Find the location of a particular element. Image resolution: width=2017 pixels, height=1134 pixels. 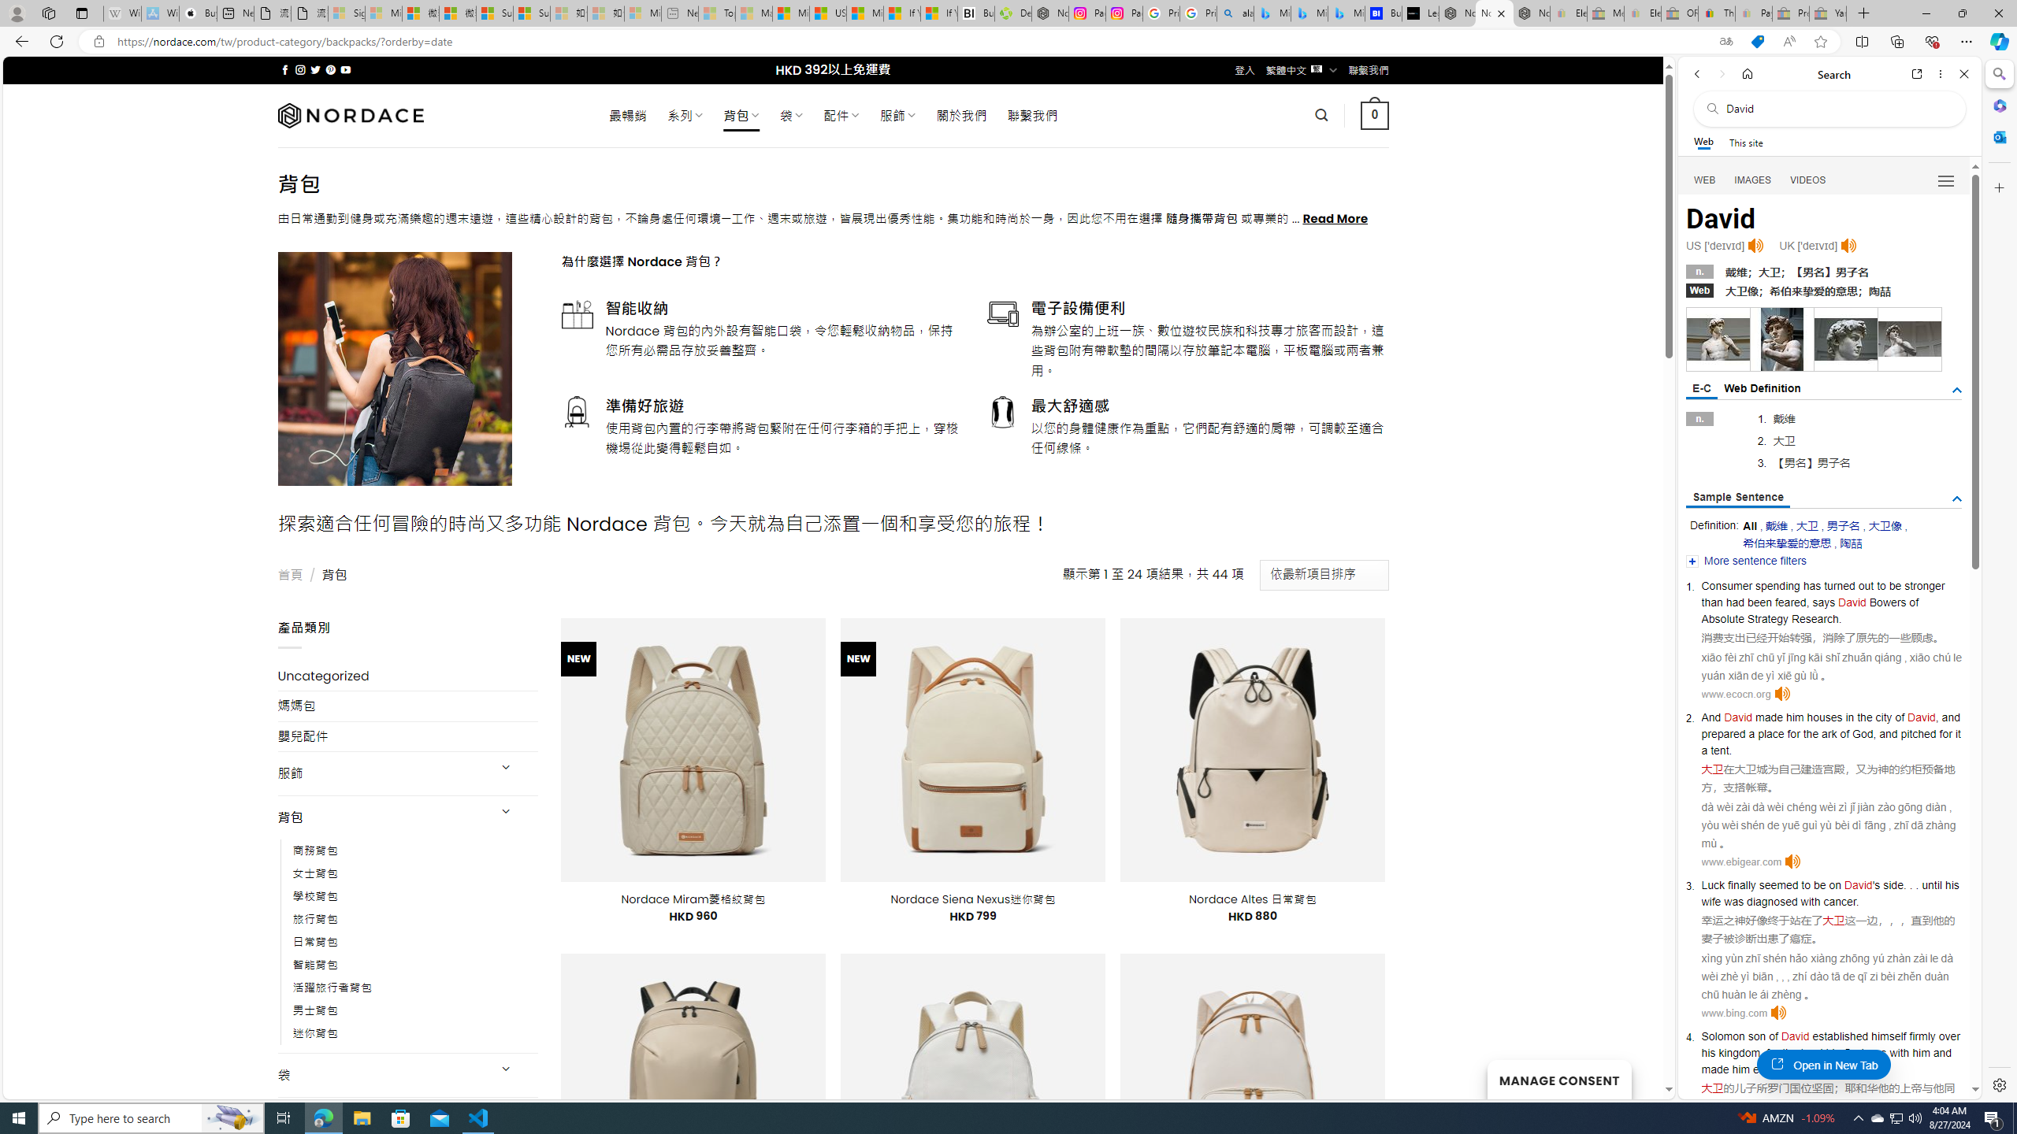

of is located at coordinates (1774, 1036).